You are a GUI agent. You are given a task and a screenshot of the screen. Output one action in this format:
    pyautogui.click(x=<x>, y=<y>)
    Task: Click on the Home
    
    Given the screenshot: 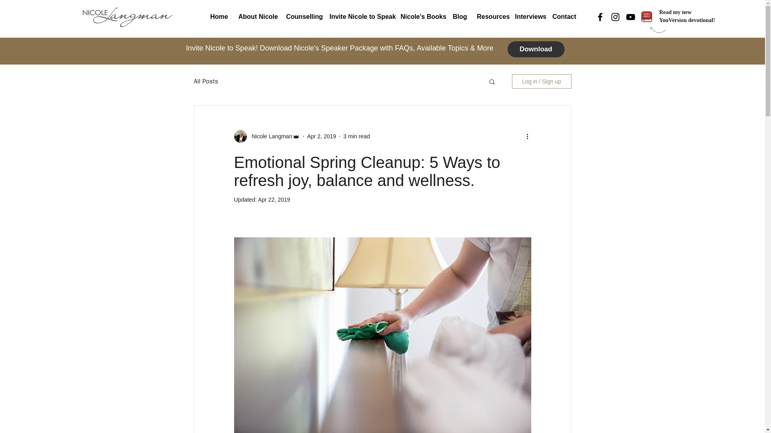 What is the action you would take?
    pyautogui.click(x=218, y=17)
    